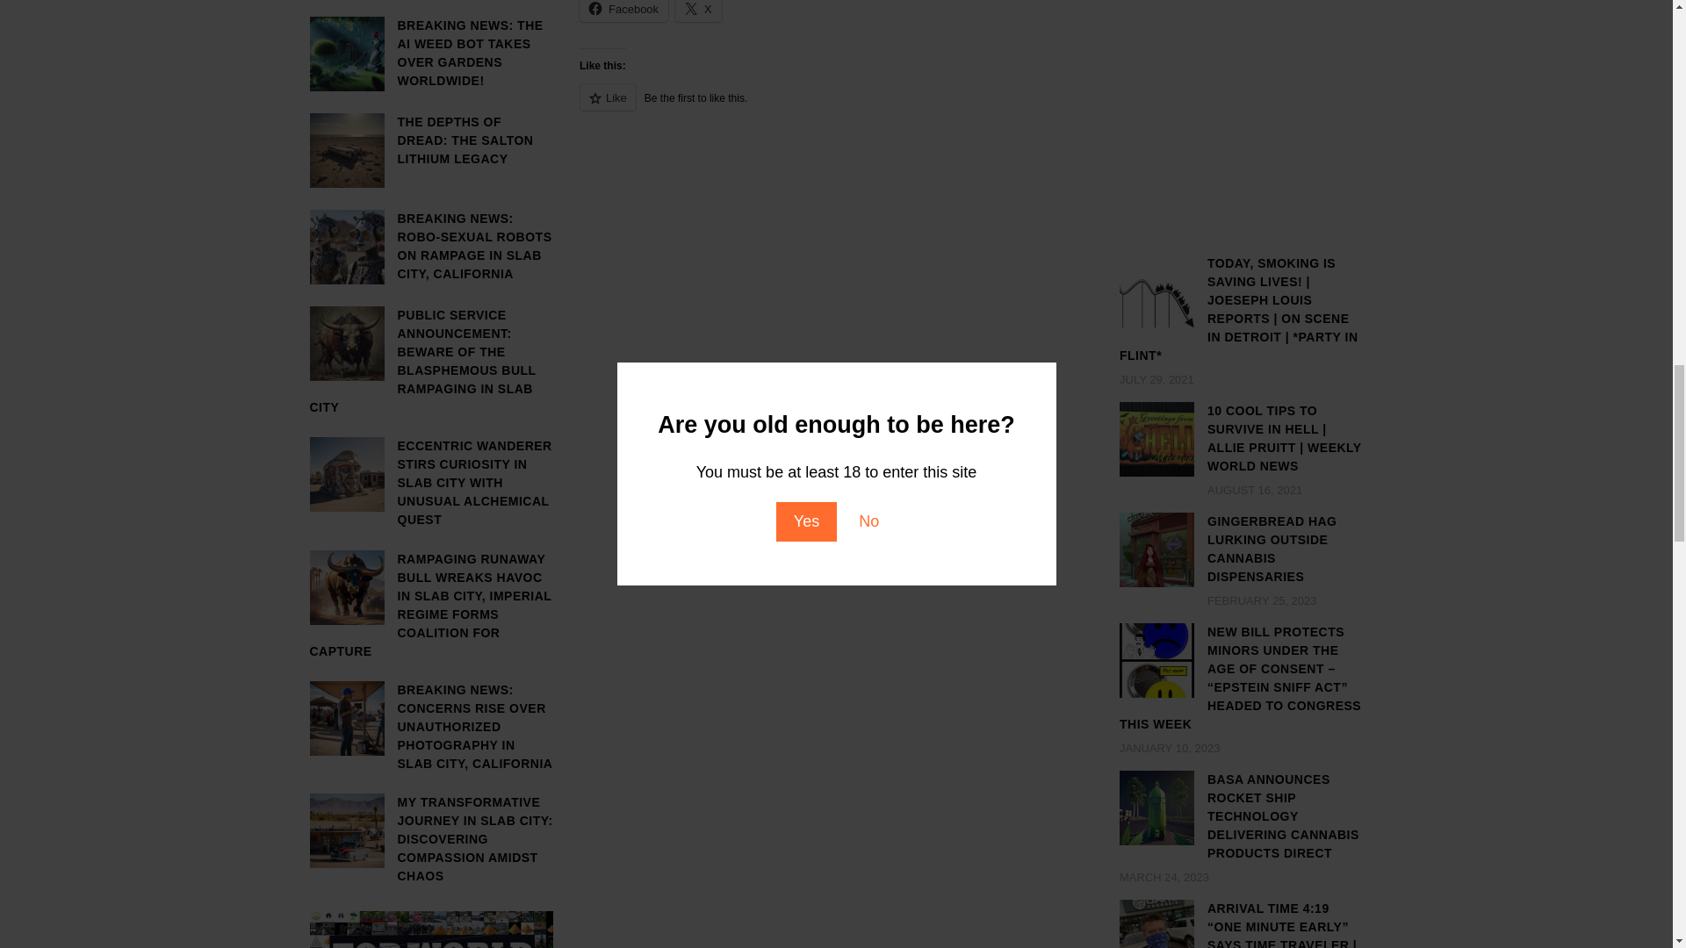  Describe the element at coordinates (698, 11) in the screenshot. I see `X` at that location.